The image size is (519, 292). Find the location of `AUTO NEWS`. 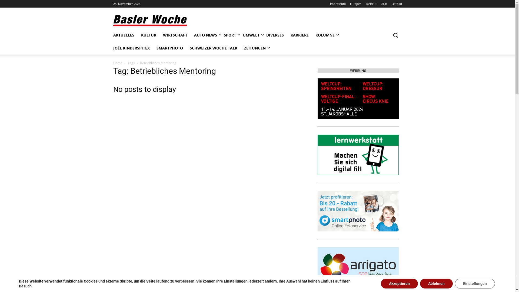

AUTO NEWS is located at coordinates (205, 35).